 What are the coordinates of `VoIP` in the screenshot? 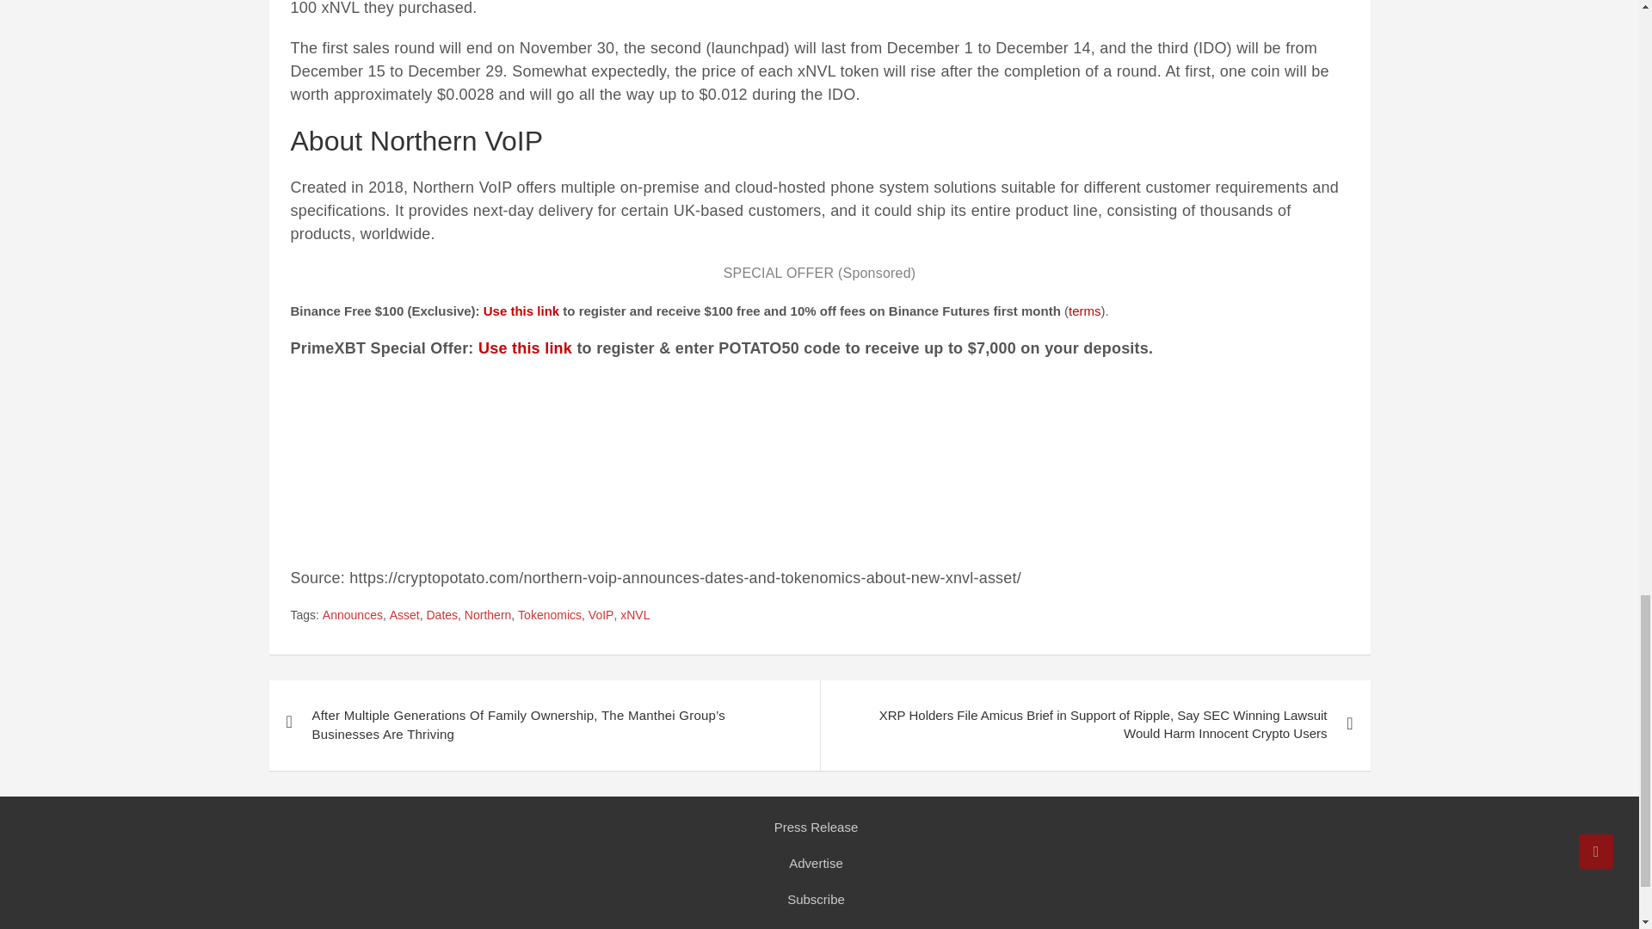 It's located at (601, 616).